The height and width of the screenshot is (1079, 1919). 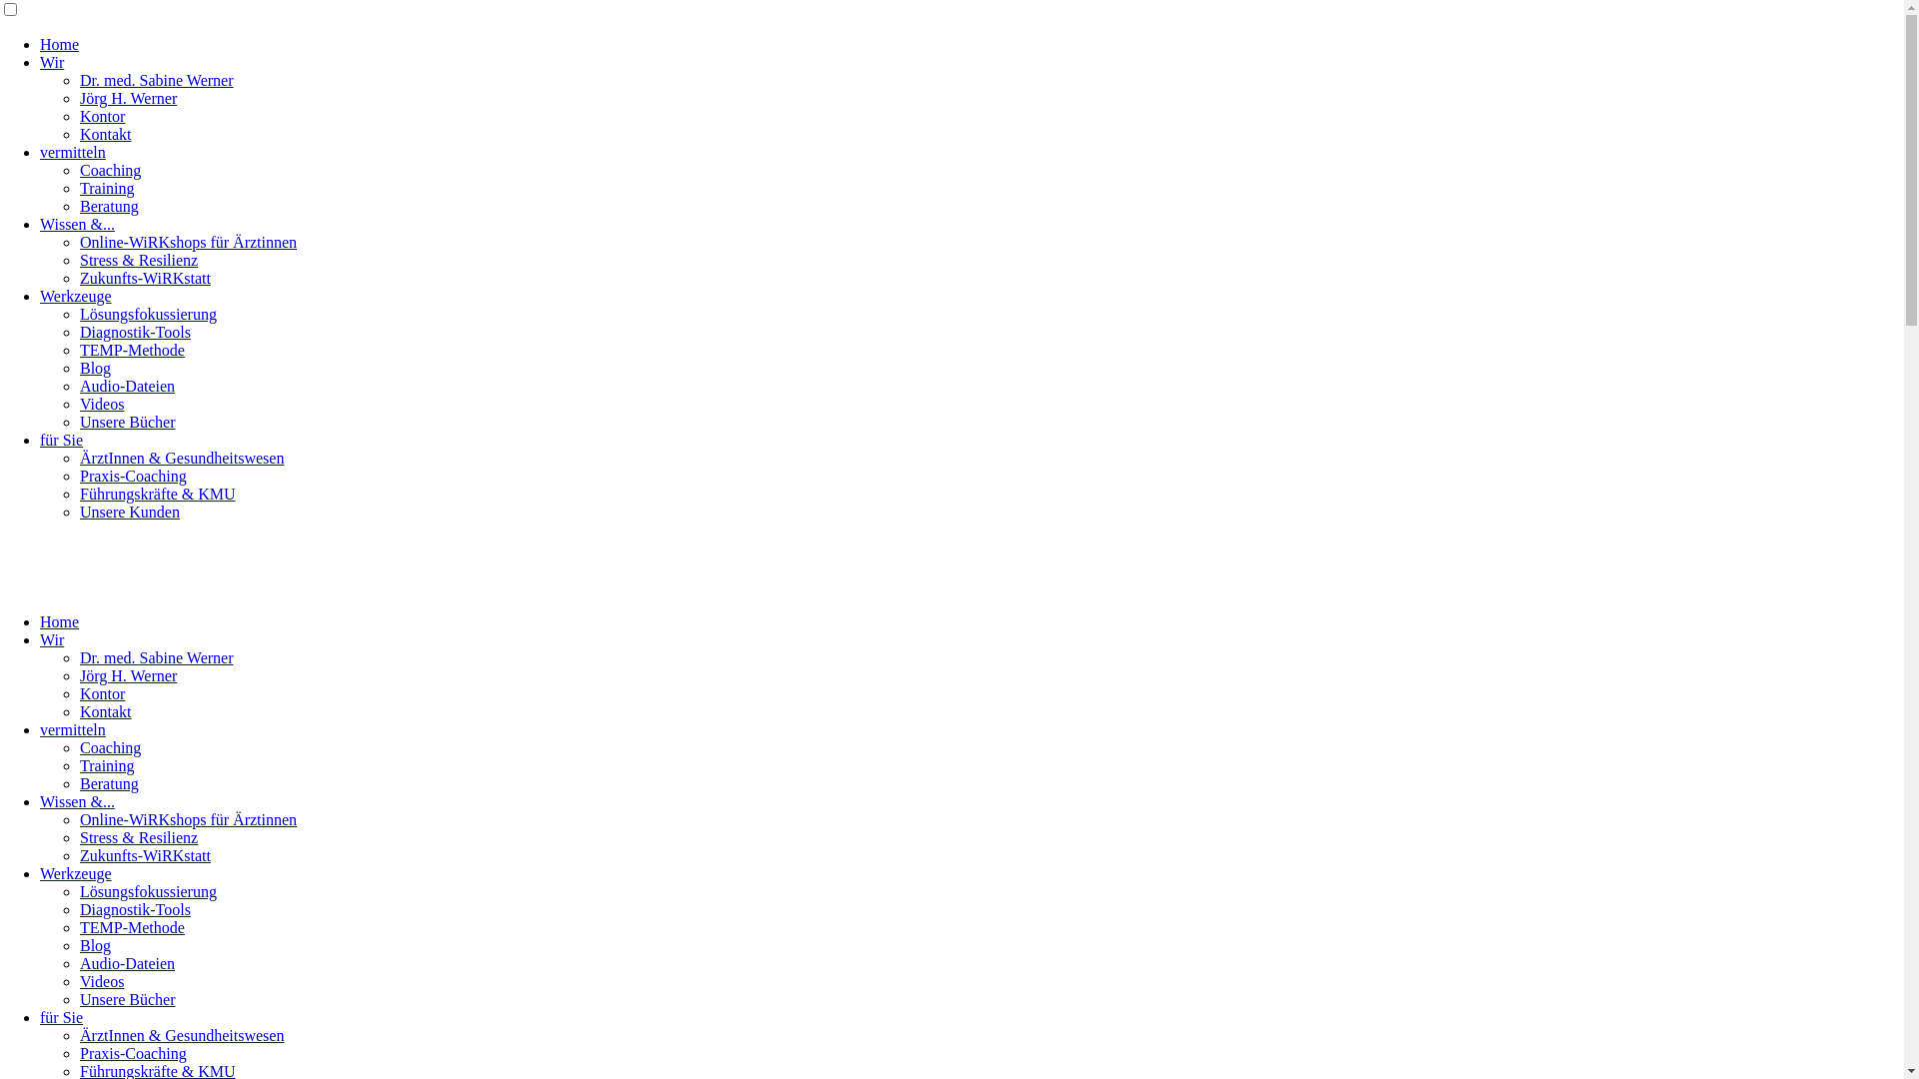 What do you see at coordinates (78, 801) in the screenshot?
I see `Wissen &...` at bounding box center [78, 801].